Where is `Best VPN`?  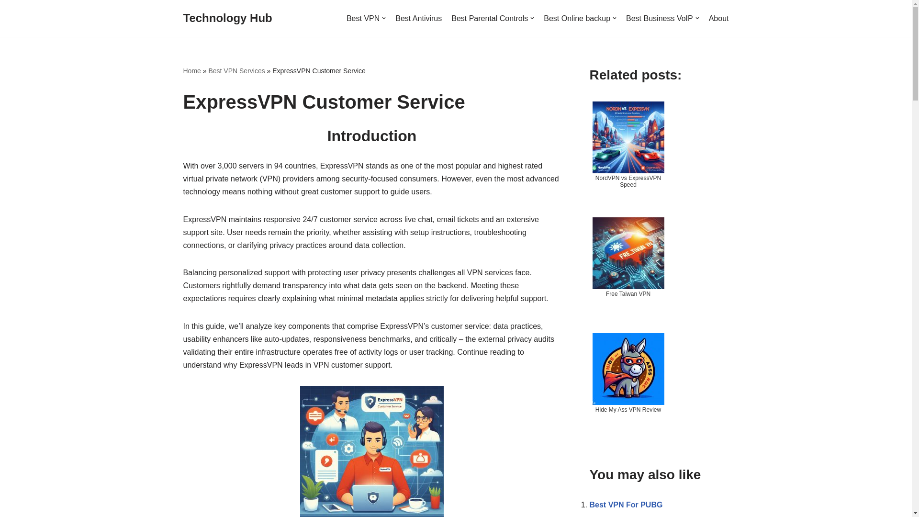 Best VPN is located at coordinates (366, 18).